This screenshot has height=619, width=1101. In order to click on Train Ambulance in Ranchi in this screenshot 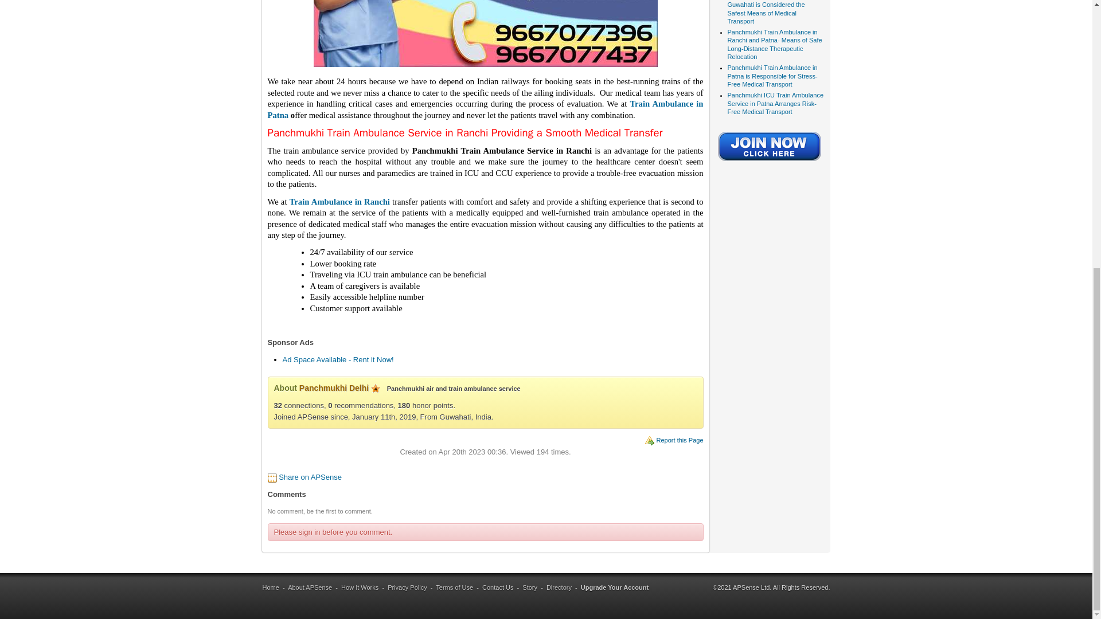, I will do `click(339, 202)`.